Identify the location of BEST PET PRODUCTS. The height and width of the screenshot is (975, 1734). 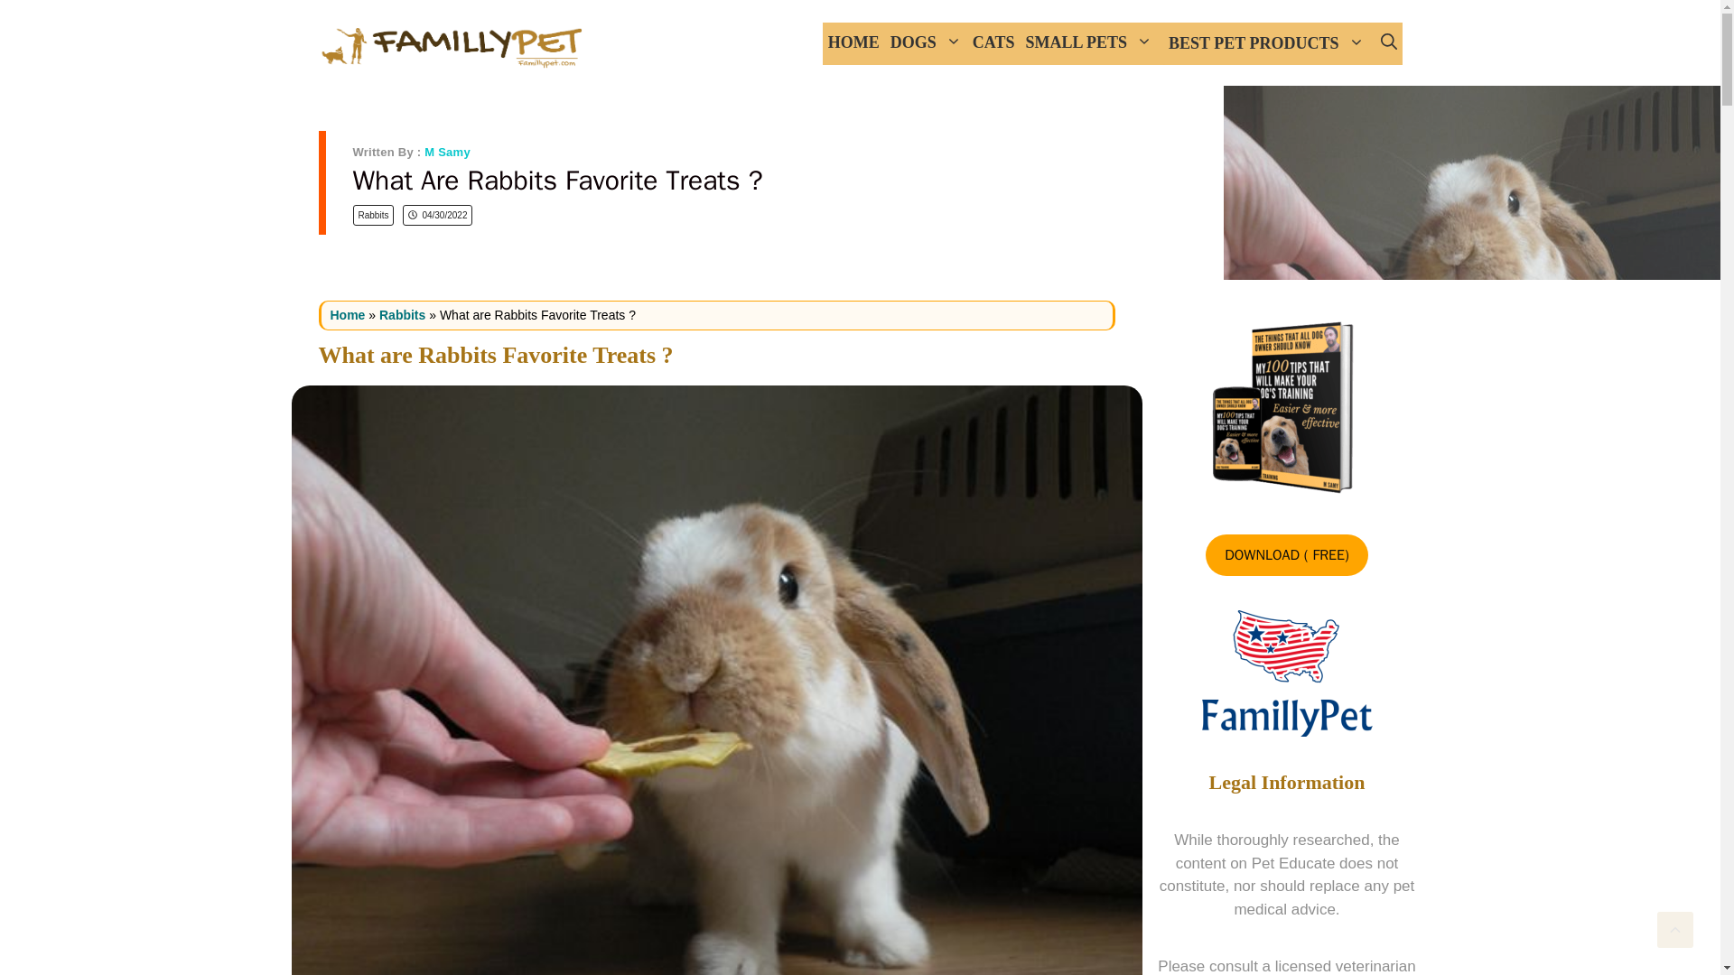
(1266, 43).